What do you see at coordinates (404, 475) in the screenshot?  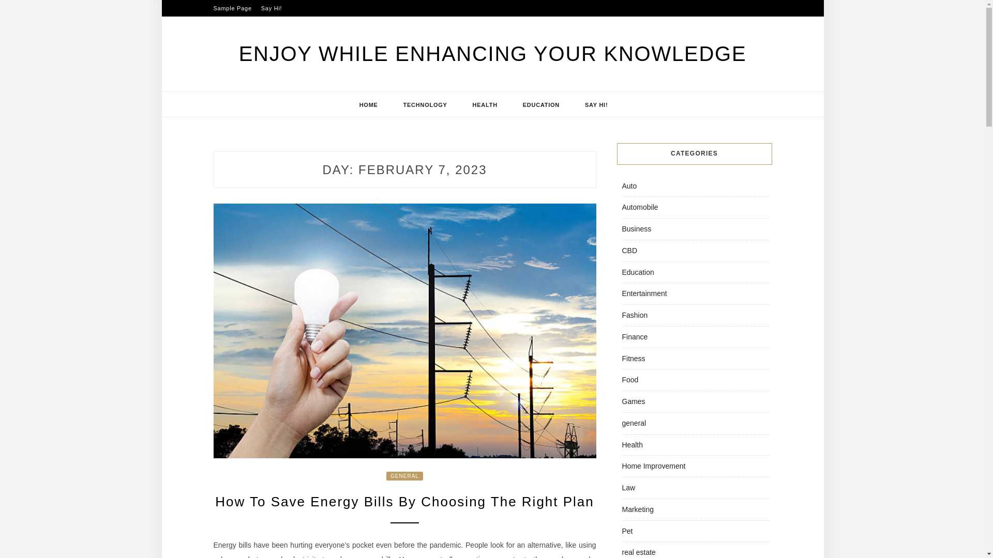 I see `GENERAL` at bounding box center [404, 475].